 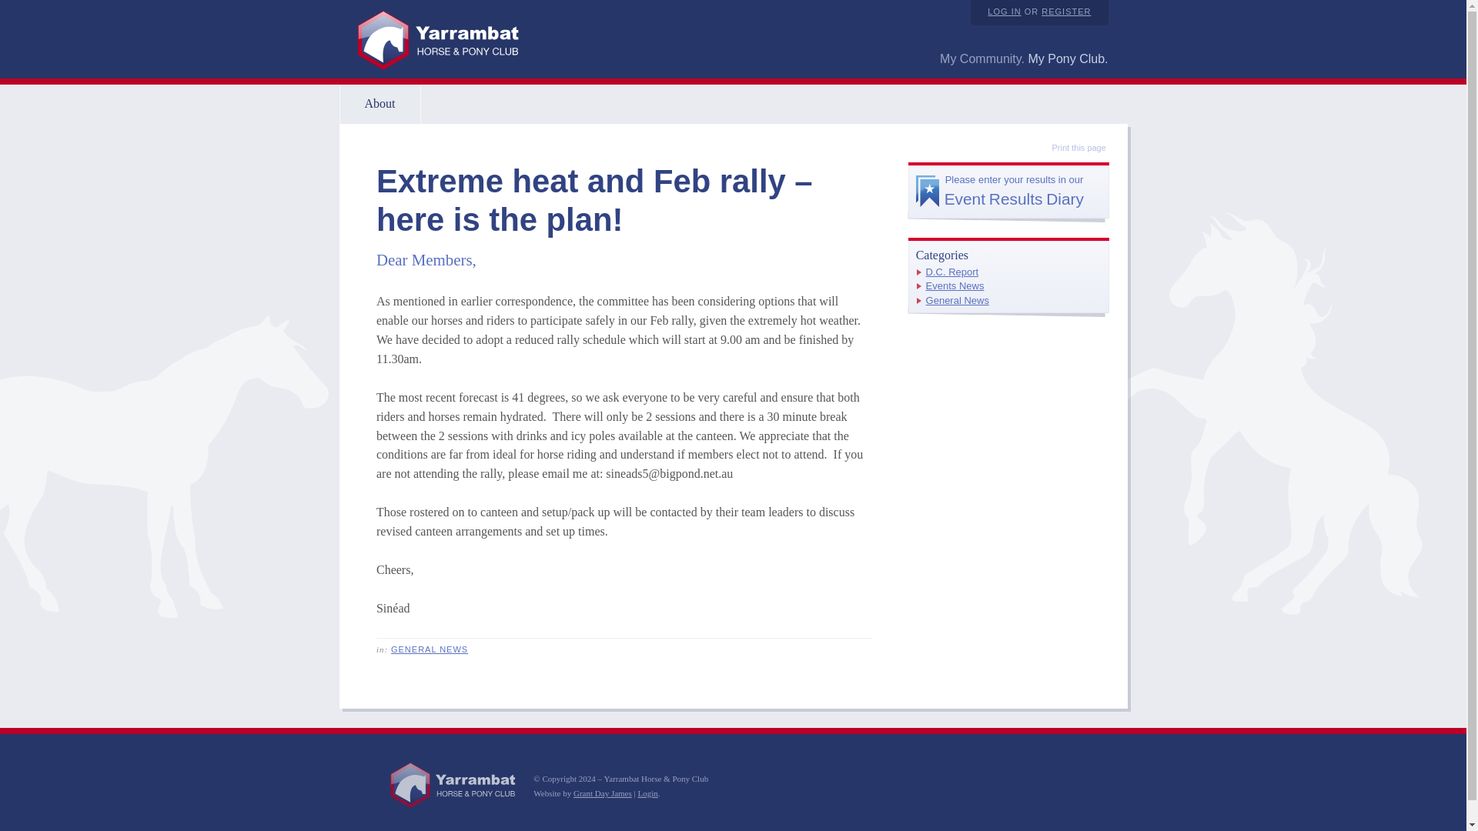 What do you see at coordinates (1070, 148) in the screenshot?
I see `Print this page` at bounding box center [1070, 148].